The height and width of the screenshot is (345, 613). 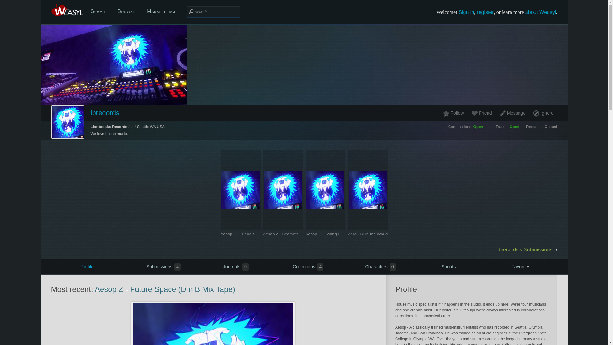 I want to click on register, so click(x=481, y=113).